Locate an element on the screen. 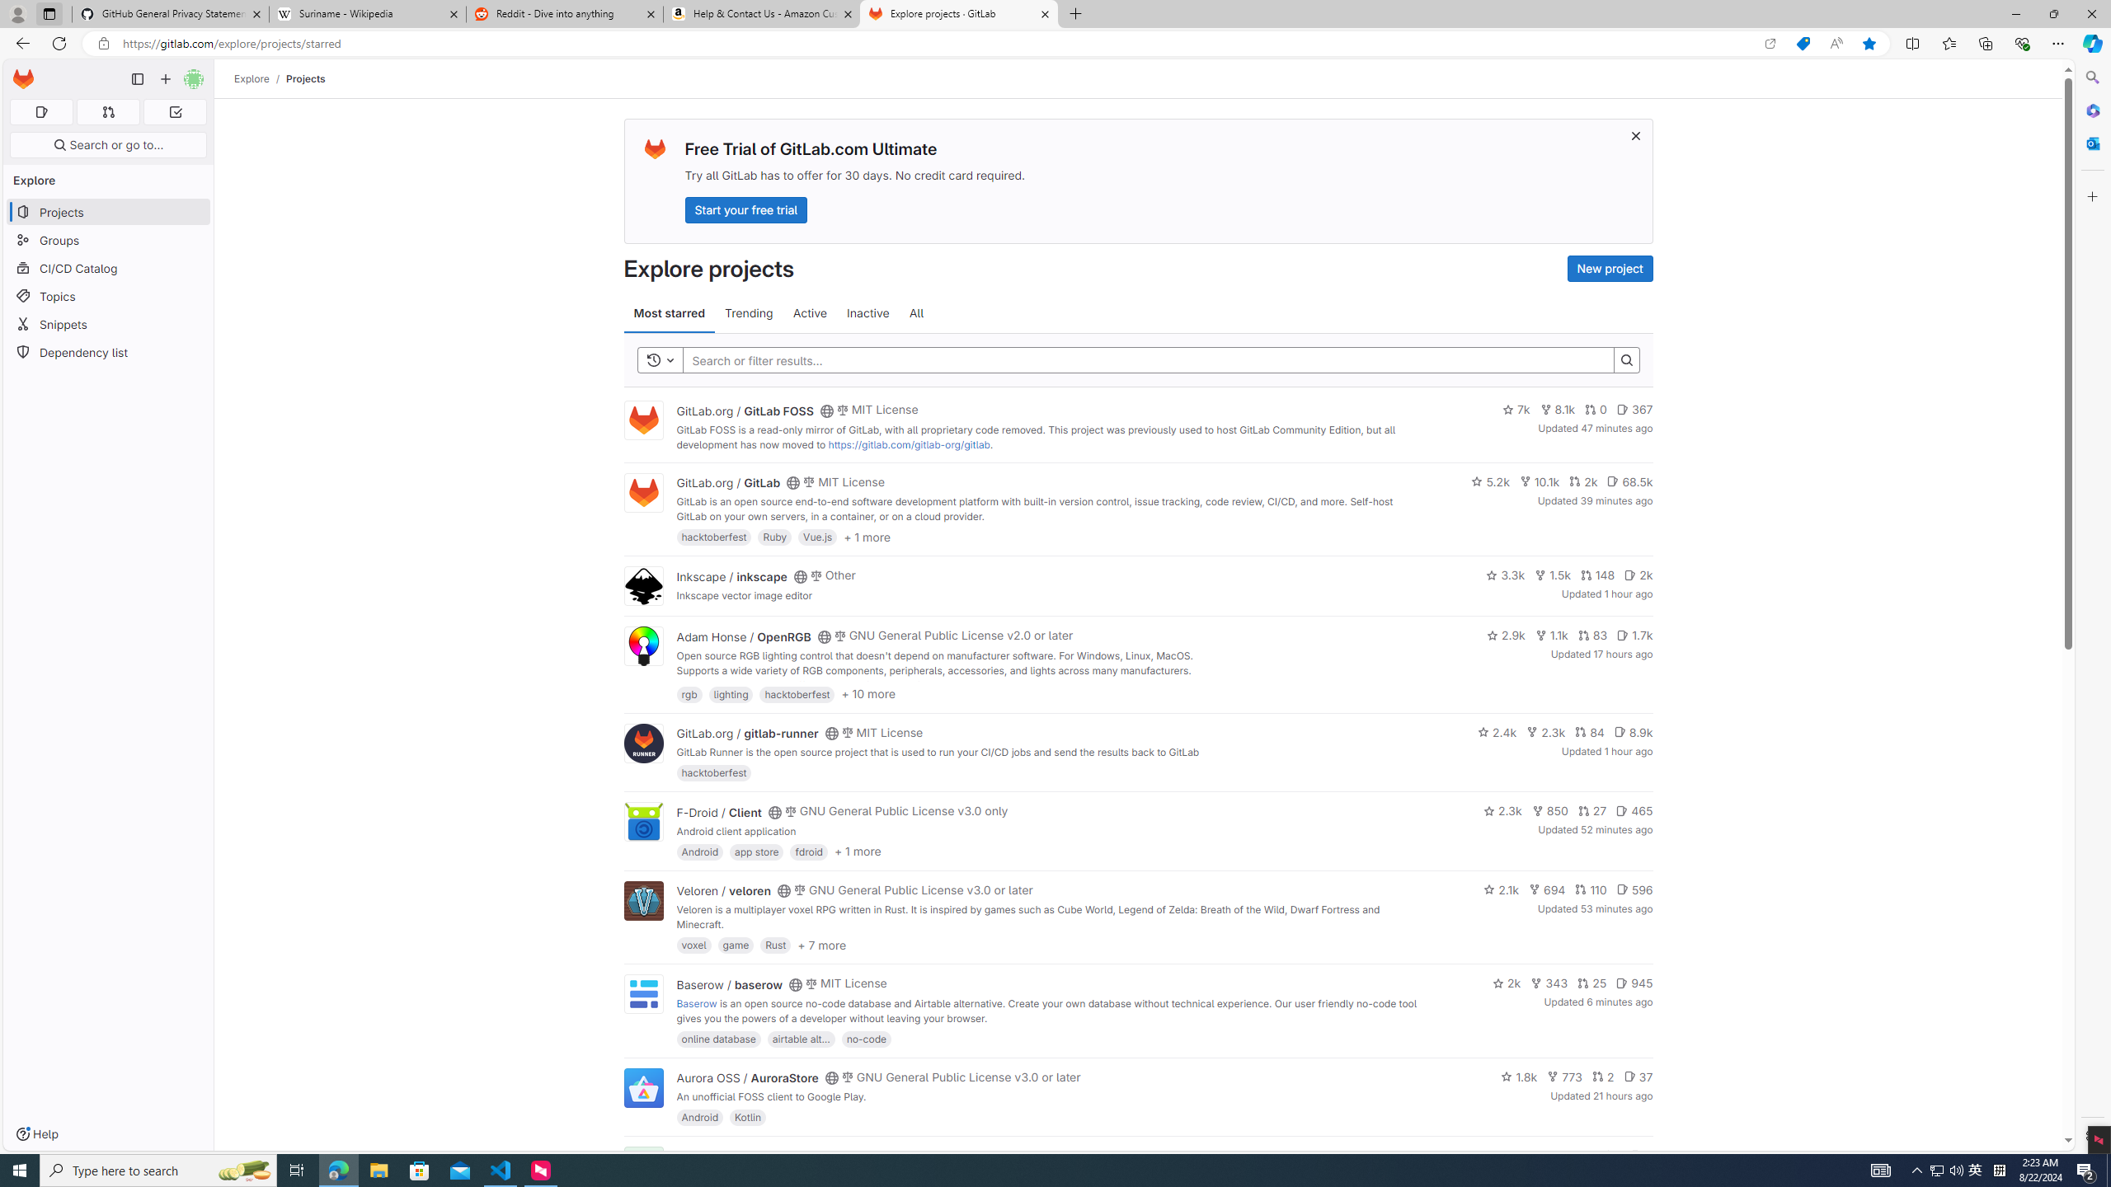 The height and width of the screenshot is (1187, 2111). https://gitlab.com/gitlab-org/gitlab is located at coordinates (909, 444).